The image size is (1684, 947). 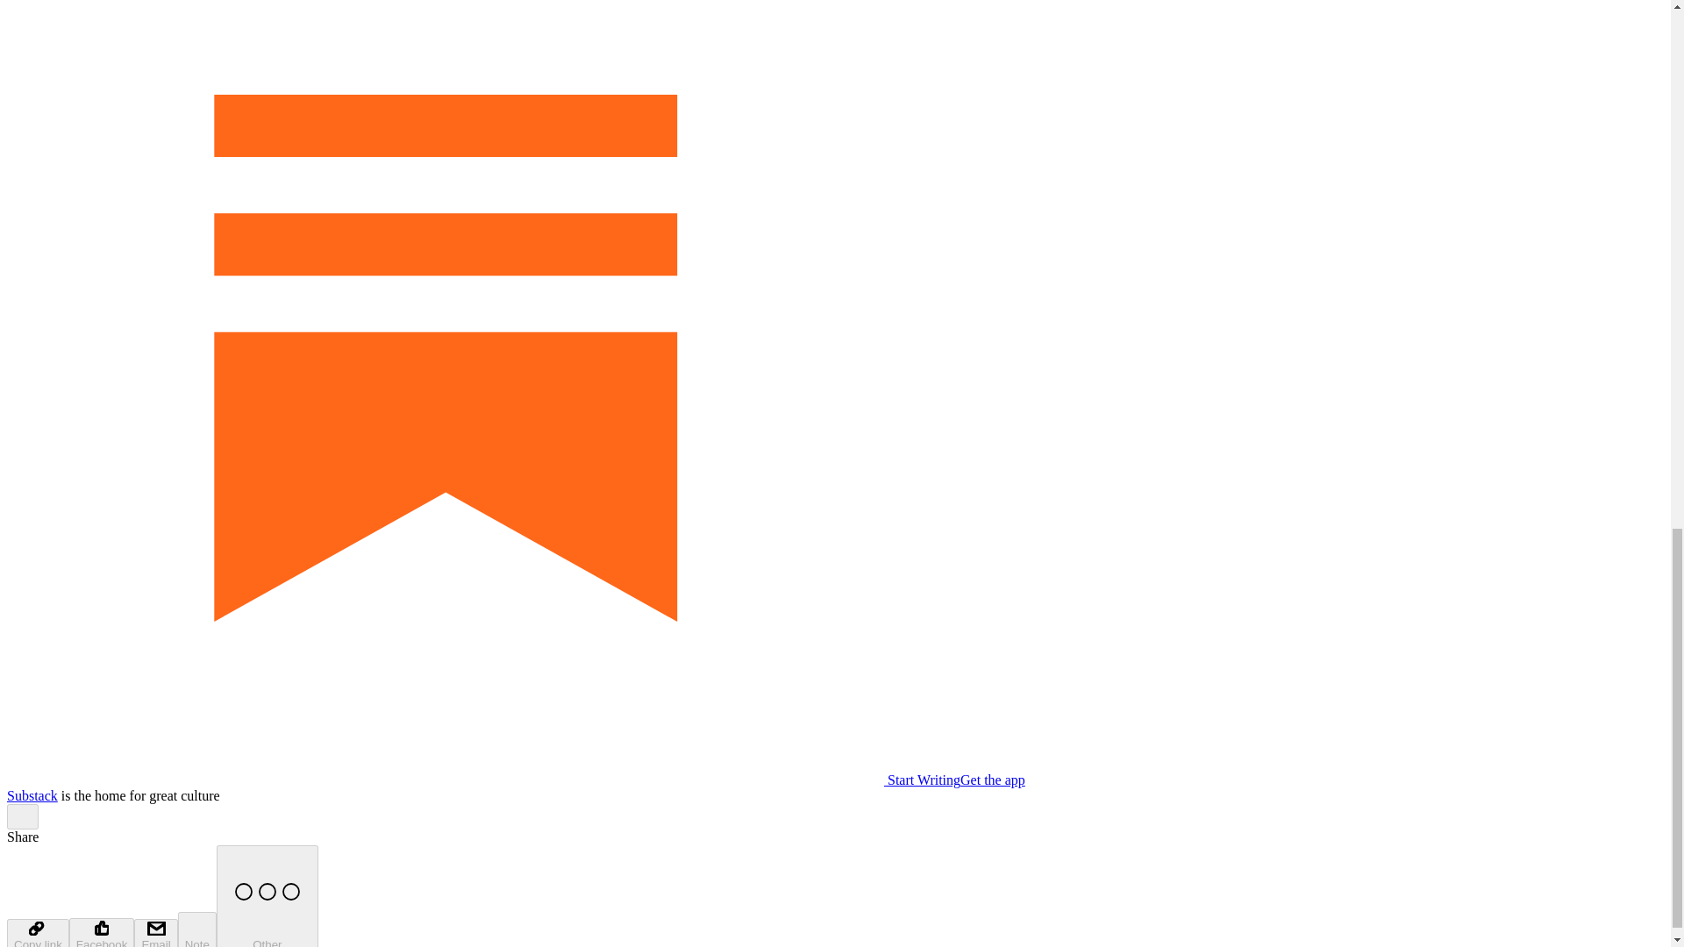 I want to click on Get the app, so click(x=993, y=780).